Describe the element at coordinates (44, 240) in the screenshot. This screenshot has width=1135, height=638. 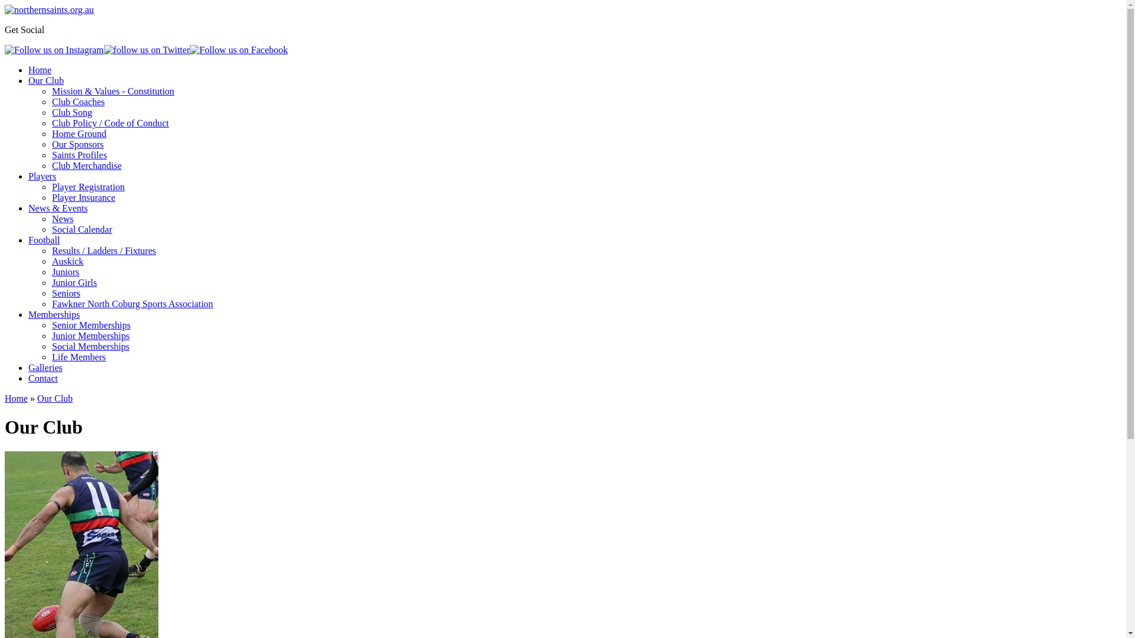
I see `Football` at that location.